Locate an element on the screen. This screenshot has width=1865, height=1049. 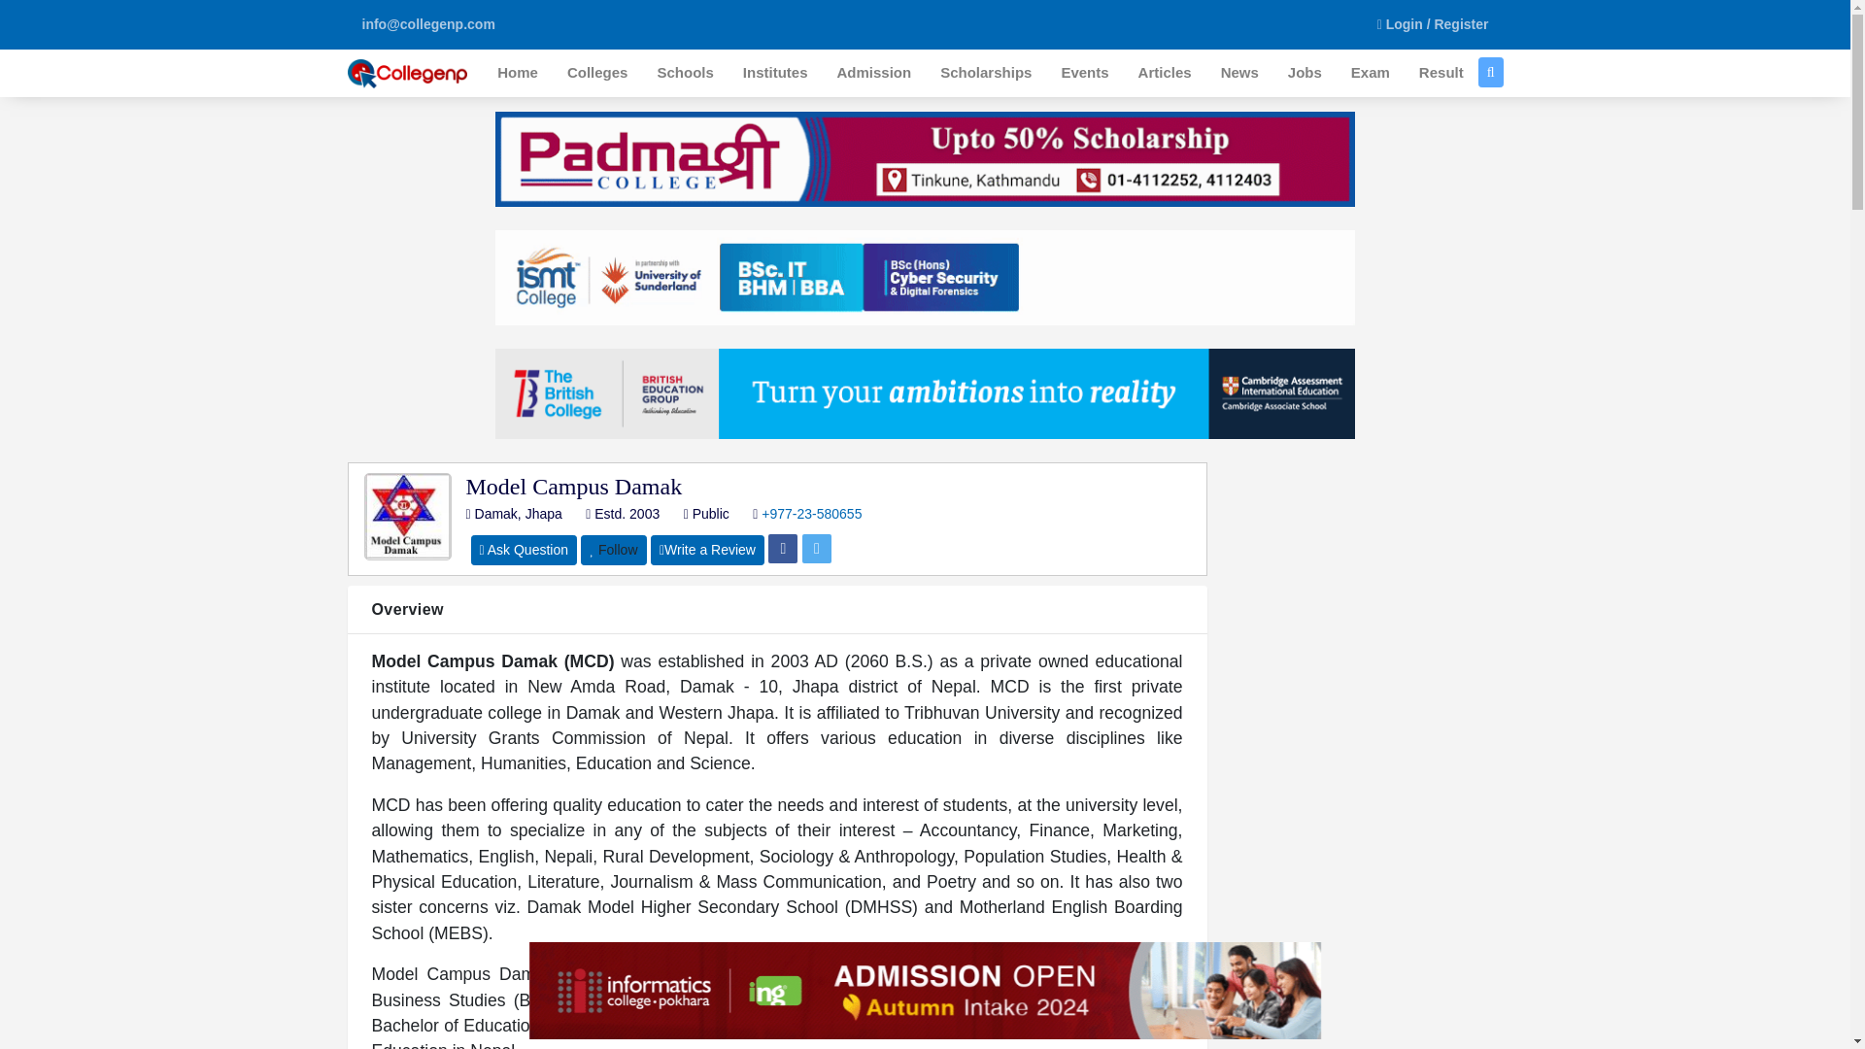
Articles is located at coordinates (1166, 73).